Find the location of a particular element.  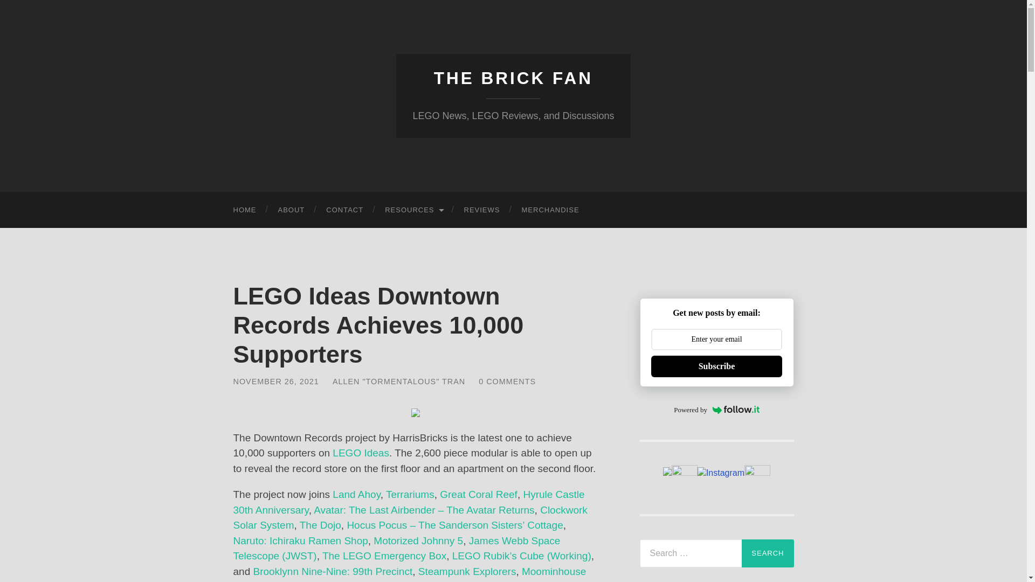

The LEGO Emergency Box is located at coordinates (384, 556).